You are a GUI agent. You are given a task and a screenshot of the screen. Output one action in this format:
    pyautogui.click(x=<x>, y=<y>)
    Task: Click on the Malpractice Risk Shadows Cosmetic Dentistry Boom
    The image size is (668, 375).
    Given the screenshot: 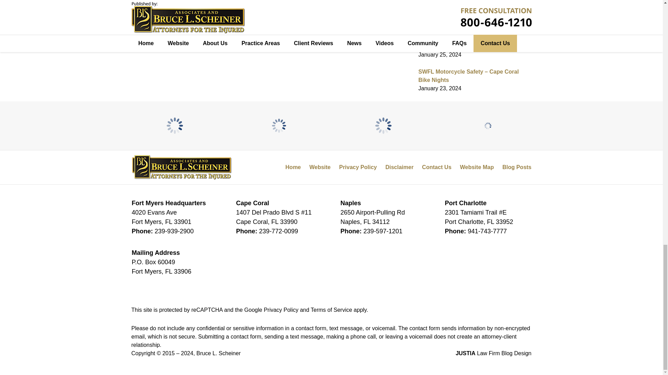 What is the action you would take?
    pyautogui.click(x=204, y=24)
    